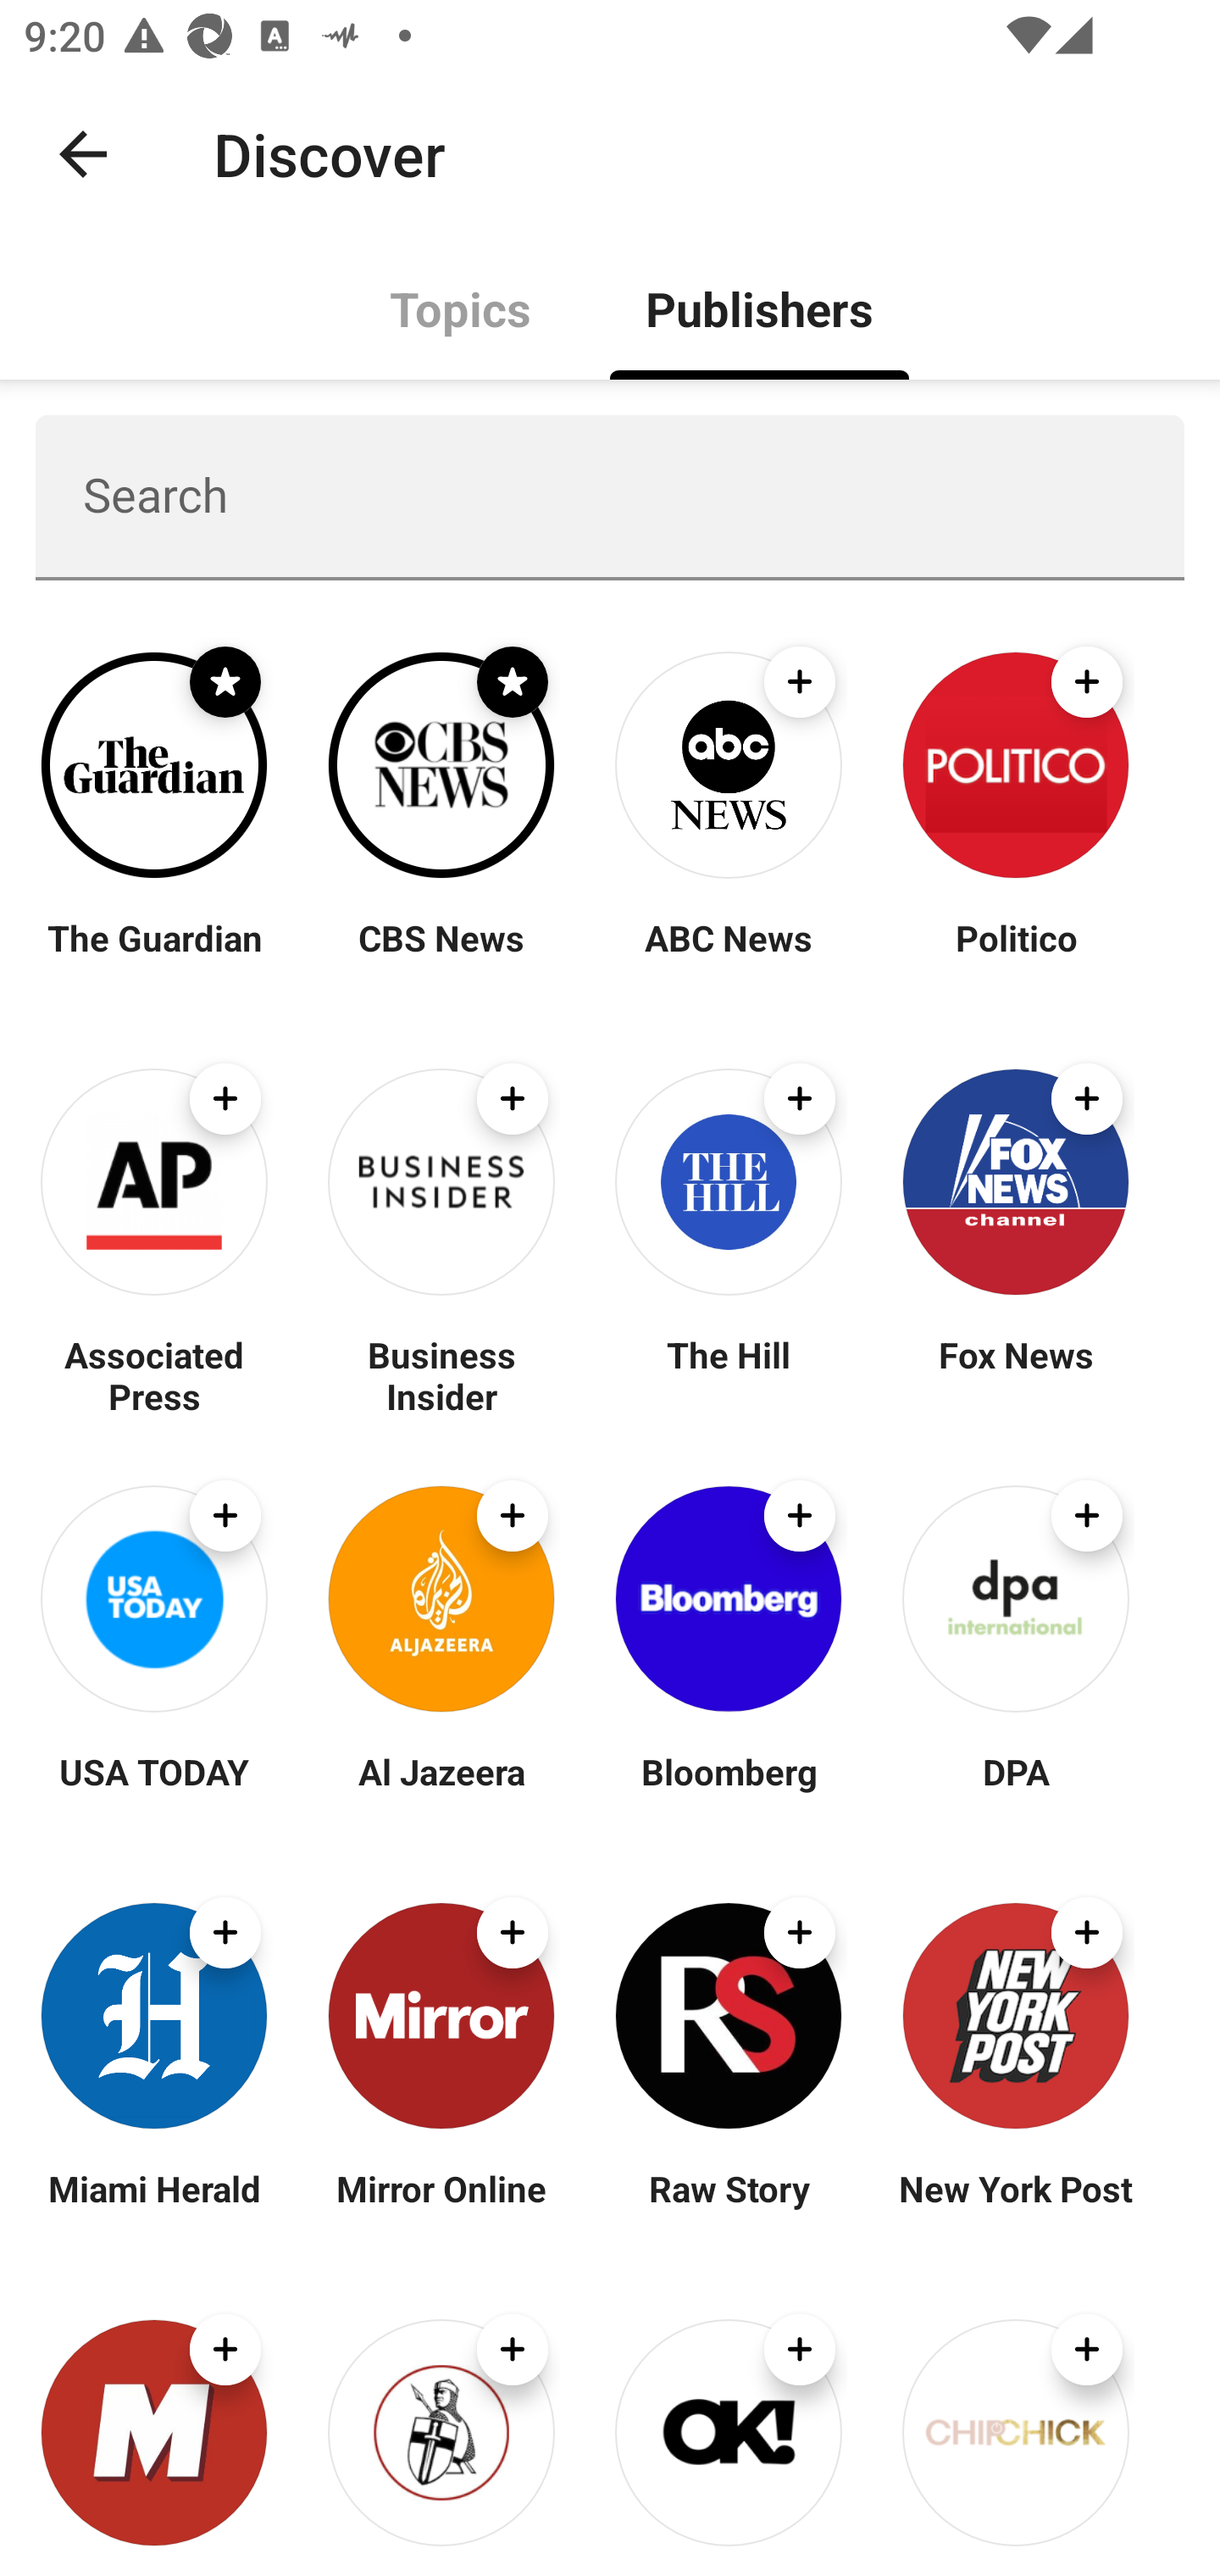 This screenshot has height=2576, width=1220. Describe the element at coordinates (729, 958) in the screenshot. I see `ABC News` at that location.